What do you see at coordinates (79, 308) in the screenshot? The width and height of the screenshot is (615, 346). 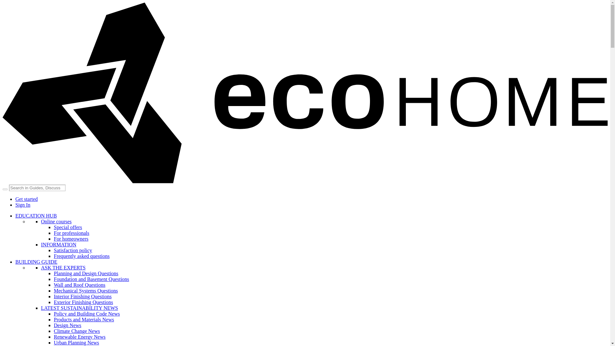 I see `LATEST SUSTAINABILITY NEWS` at bounding box center [79, 308].